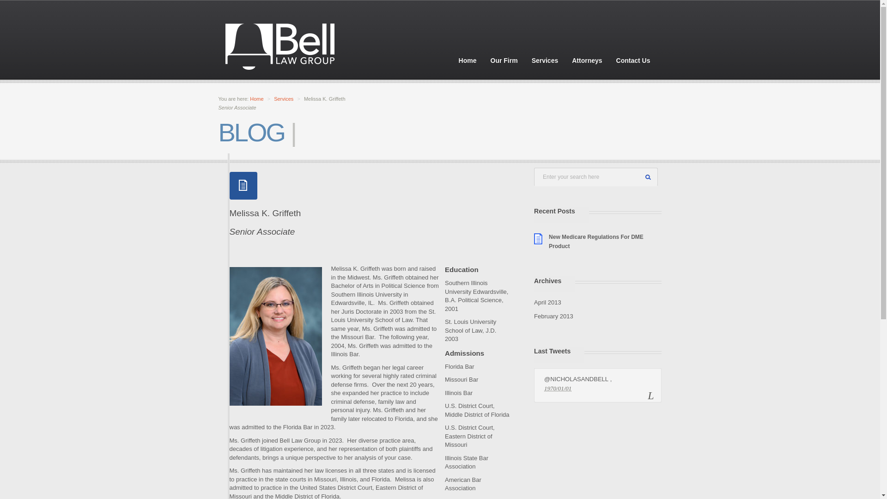 Image resolution: width=887 pixels, height=499 pixels. Describe the element at coordinates (553, 316) in the screenshot. I see `February 2013` at that location.